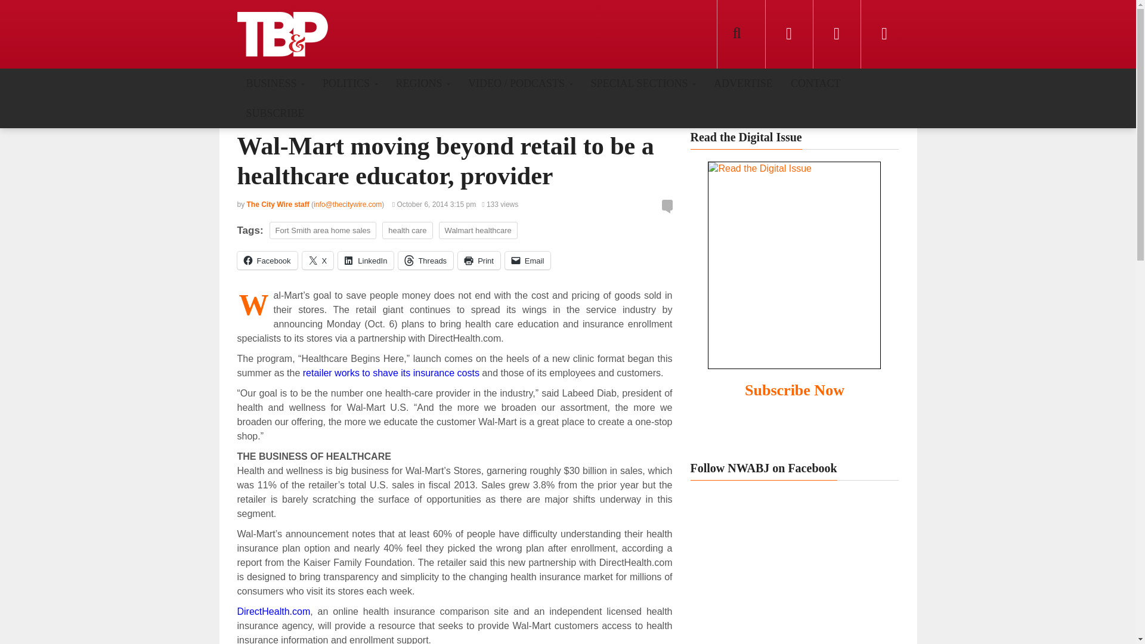 This screenshot has height=644, width=1145. What do you see at coordinates (318, 261) in the screenshot?
I see `Click to share on X` at bounding box center [318, 261].